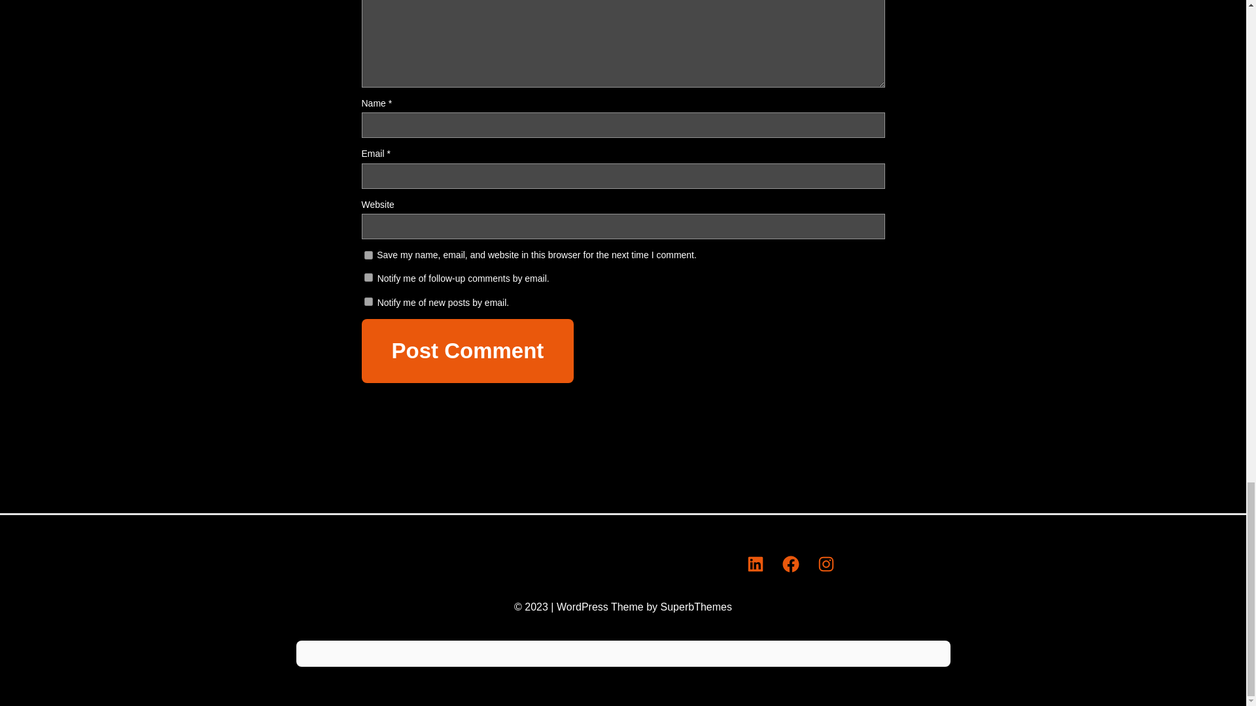  Describe the element at coordinates (368, 256) in the screenshot. I see `yes` at that location.